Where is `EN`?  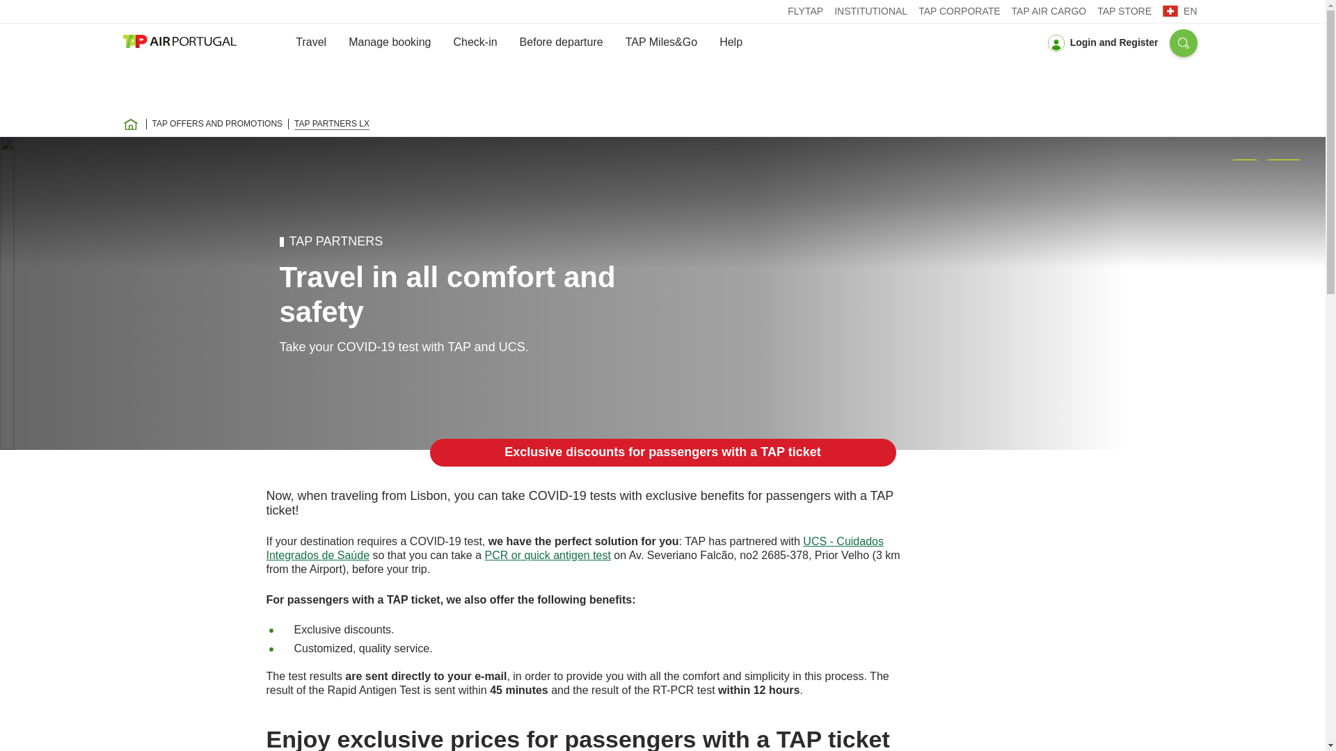
EN is located at coordinates (1179, 10).